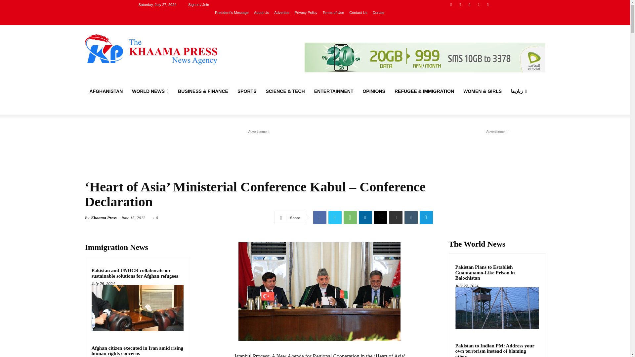  What do you see at coordinates (469, 4) in the screenshot?
I see `Twitter` at bounding box center [469, 4].